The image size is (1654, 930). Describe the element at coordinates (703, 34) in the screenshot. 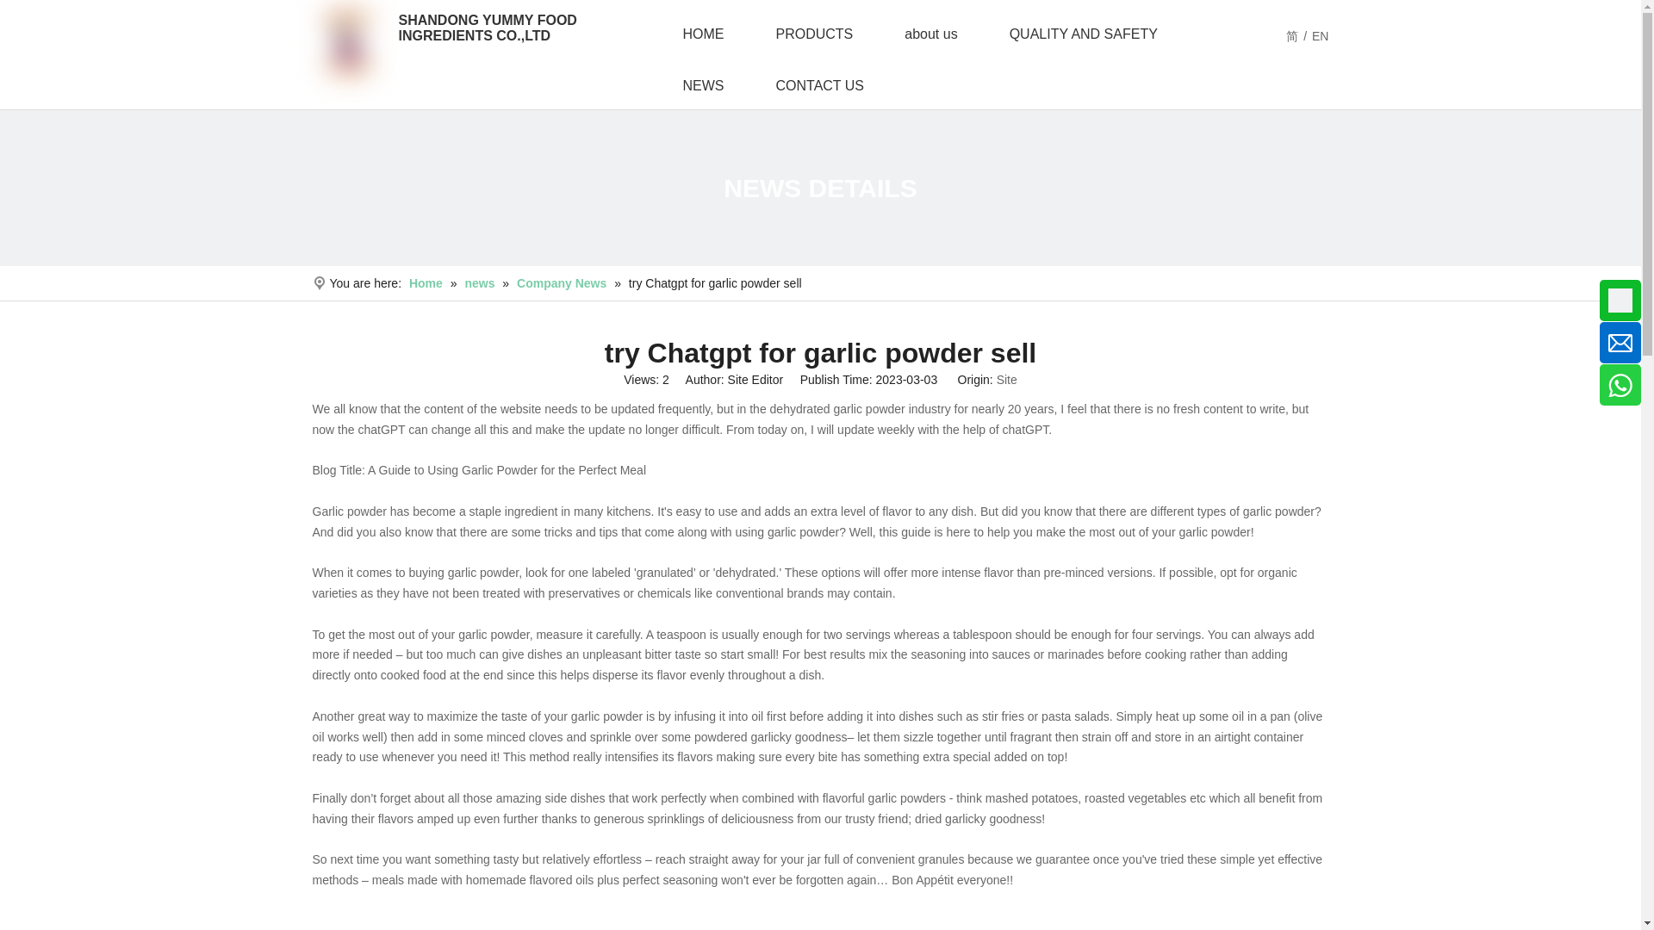

I see `HOME` at that location.